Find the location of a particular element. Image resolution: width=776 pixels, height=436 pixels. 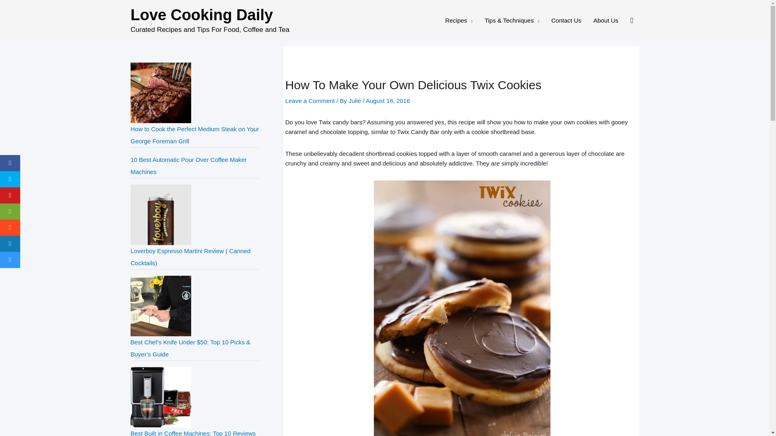

Recipes is located at coordinates (459, 20).